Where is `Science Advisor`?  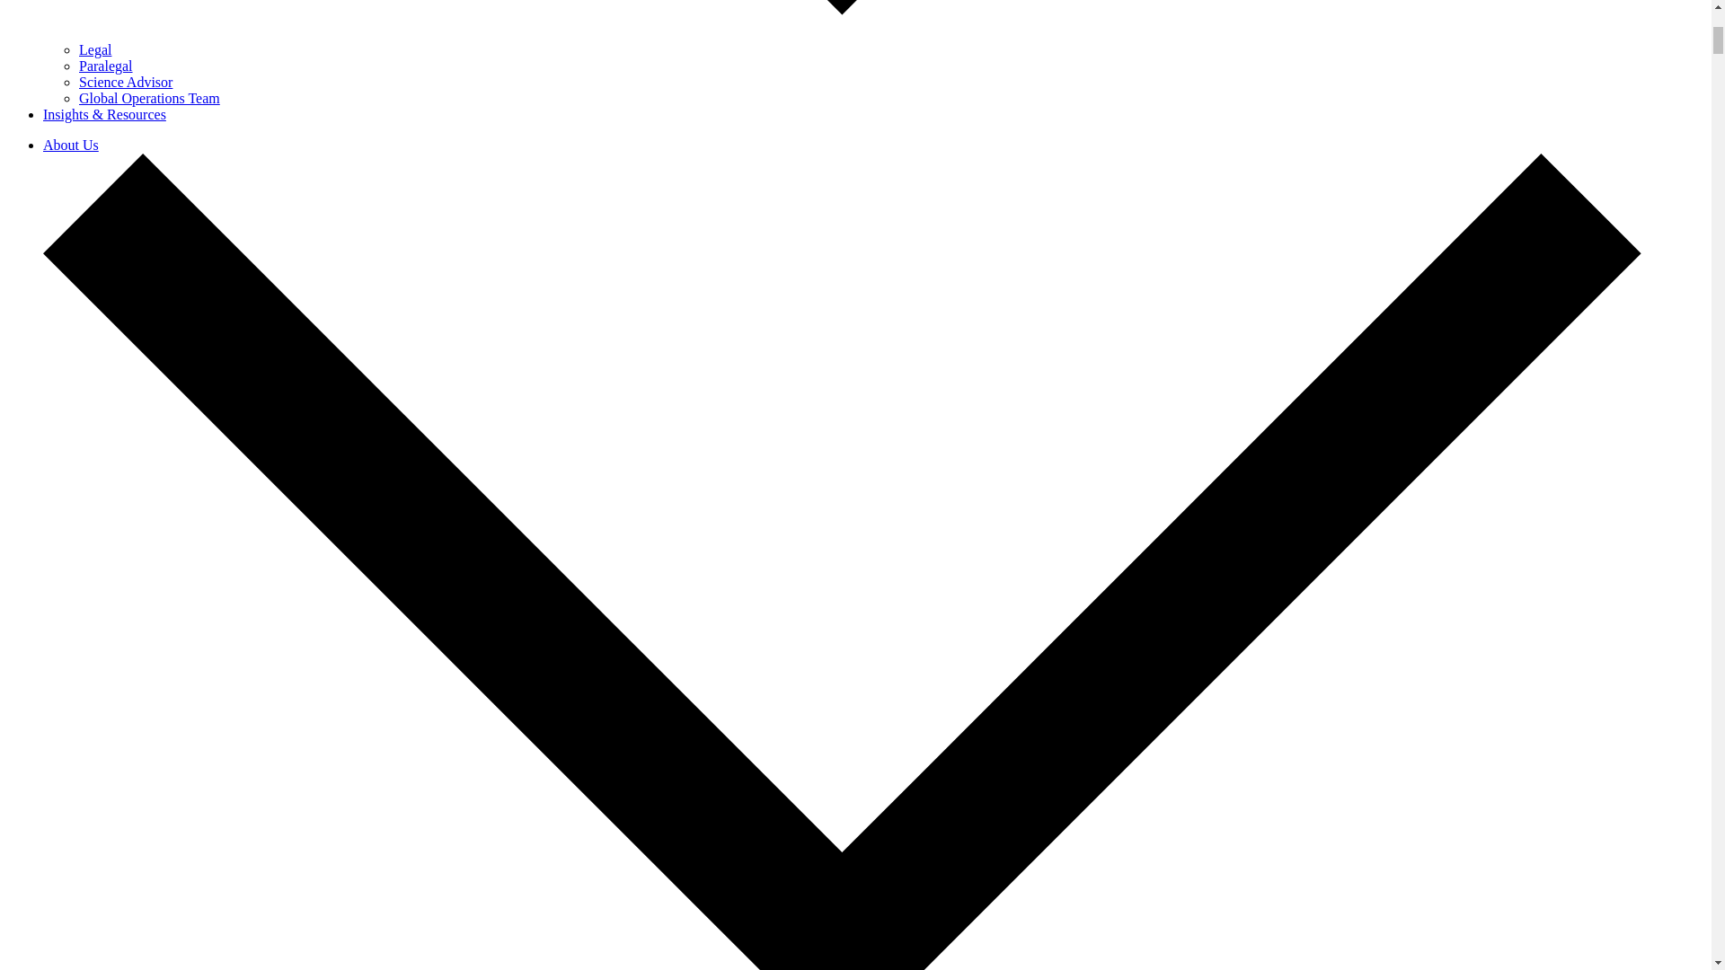
Science Advisor is located at coordinates (126, 83).